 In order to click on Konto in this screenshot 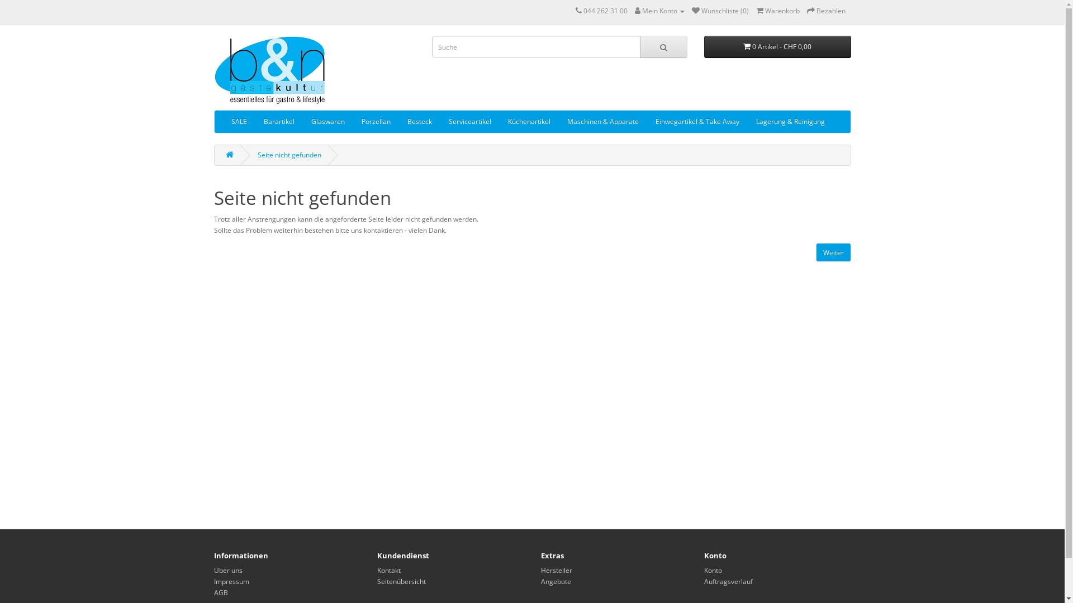, I will do `click(713, 571)`.